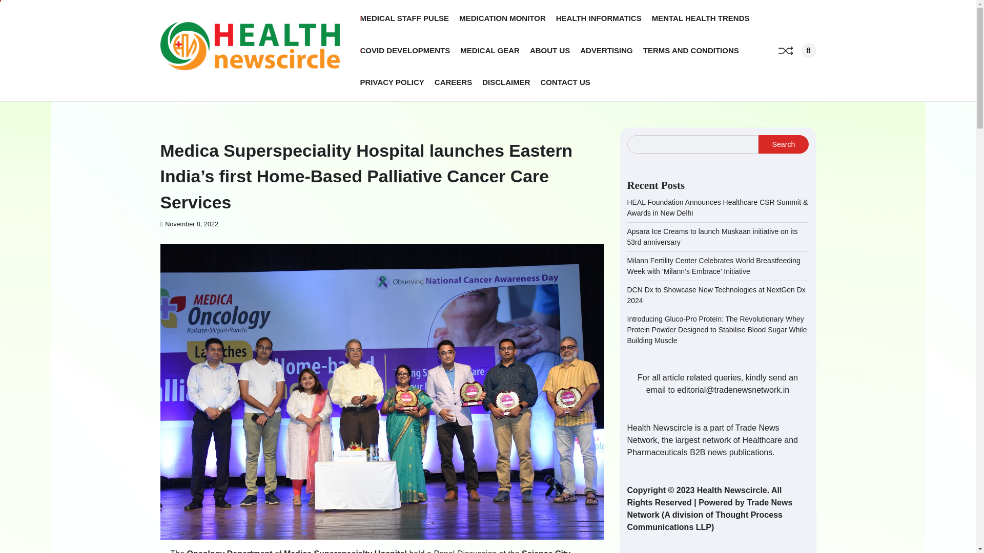 Image resolution: width=984 pixels, height=553 pixels. I want to click on November 8, 2022, so click(189, 224).